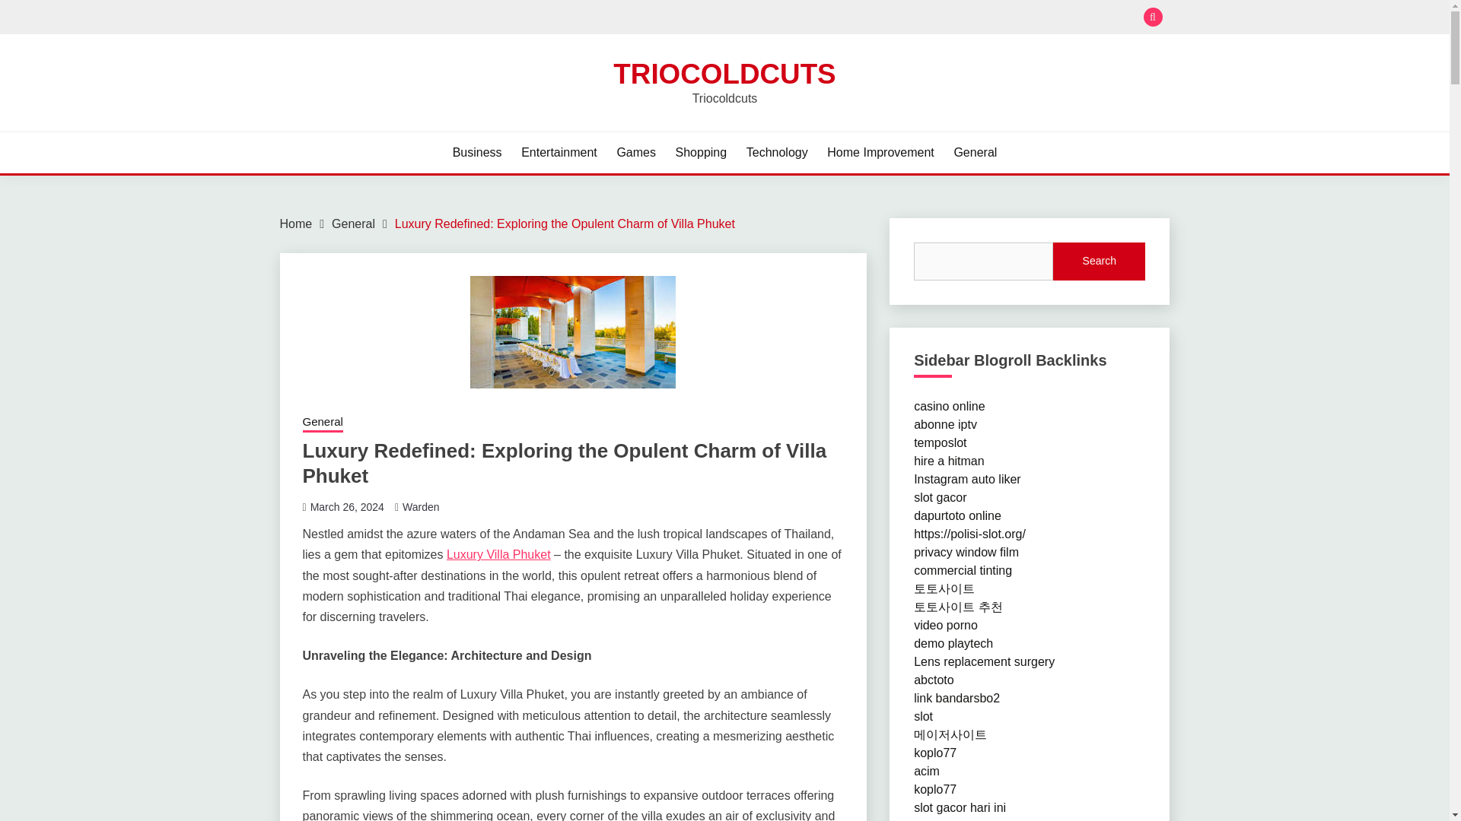 The image size is (1461, 821). Describe the element at coordinates (950, 461) in the screenshot. I see `hire a hitman` at that location.